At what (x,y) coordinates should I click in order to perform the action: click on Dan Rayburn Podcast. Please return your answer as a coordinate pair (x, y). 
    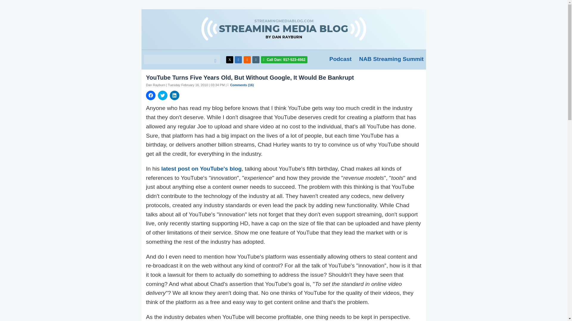
    Looking at the image, I should click on (340, 59).